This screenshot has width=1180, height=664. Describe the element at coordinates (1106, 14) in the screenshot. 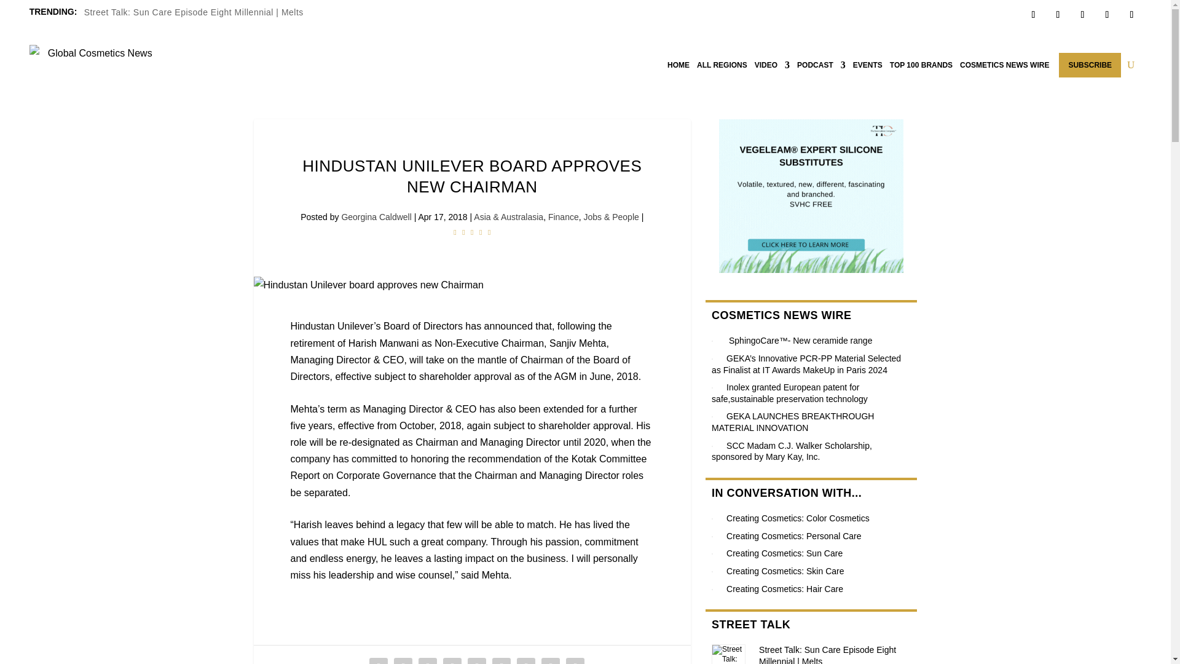

I see `Follow on LinkedIn` at that location.